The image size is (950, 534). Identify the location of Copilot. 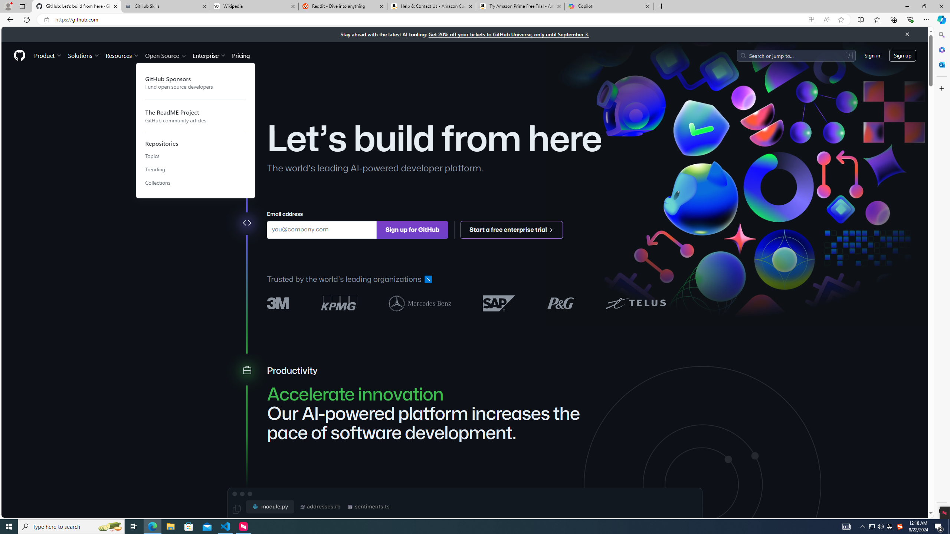
(609, 6).